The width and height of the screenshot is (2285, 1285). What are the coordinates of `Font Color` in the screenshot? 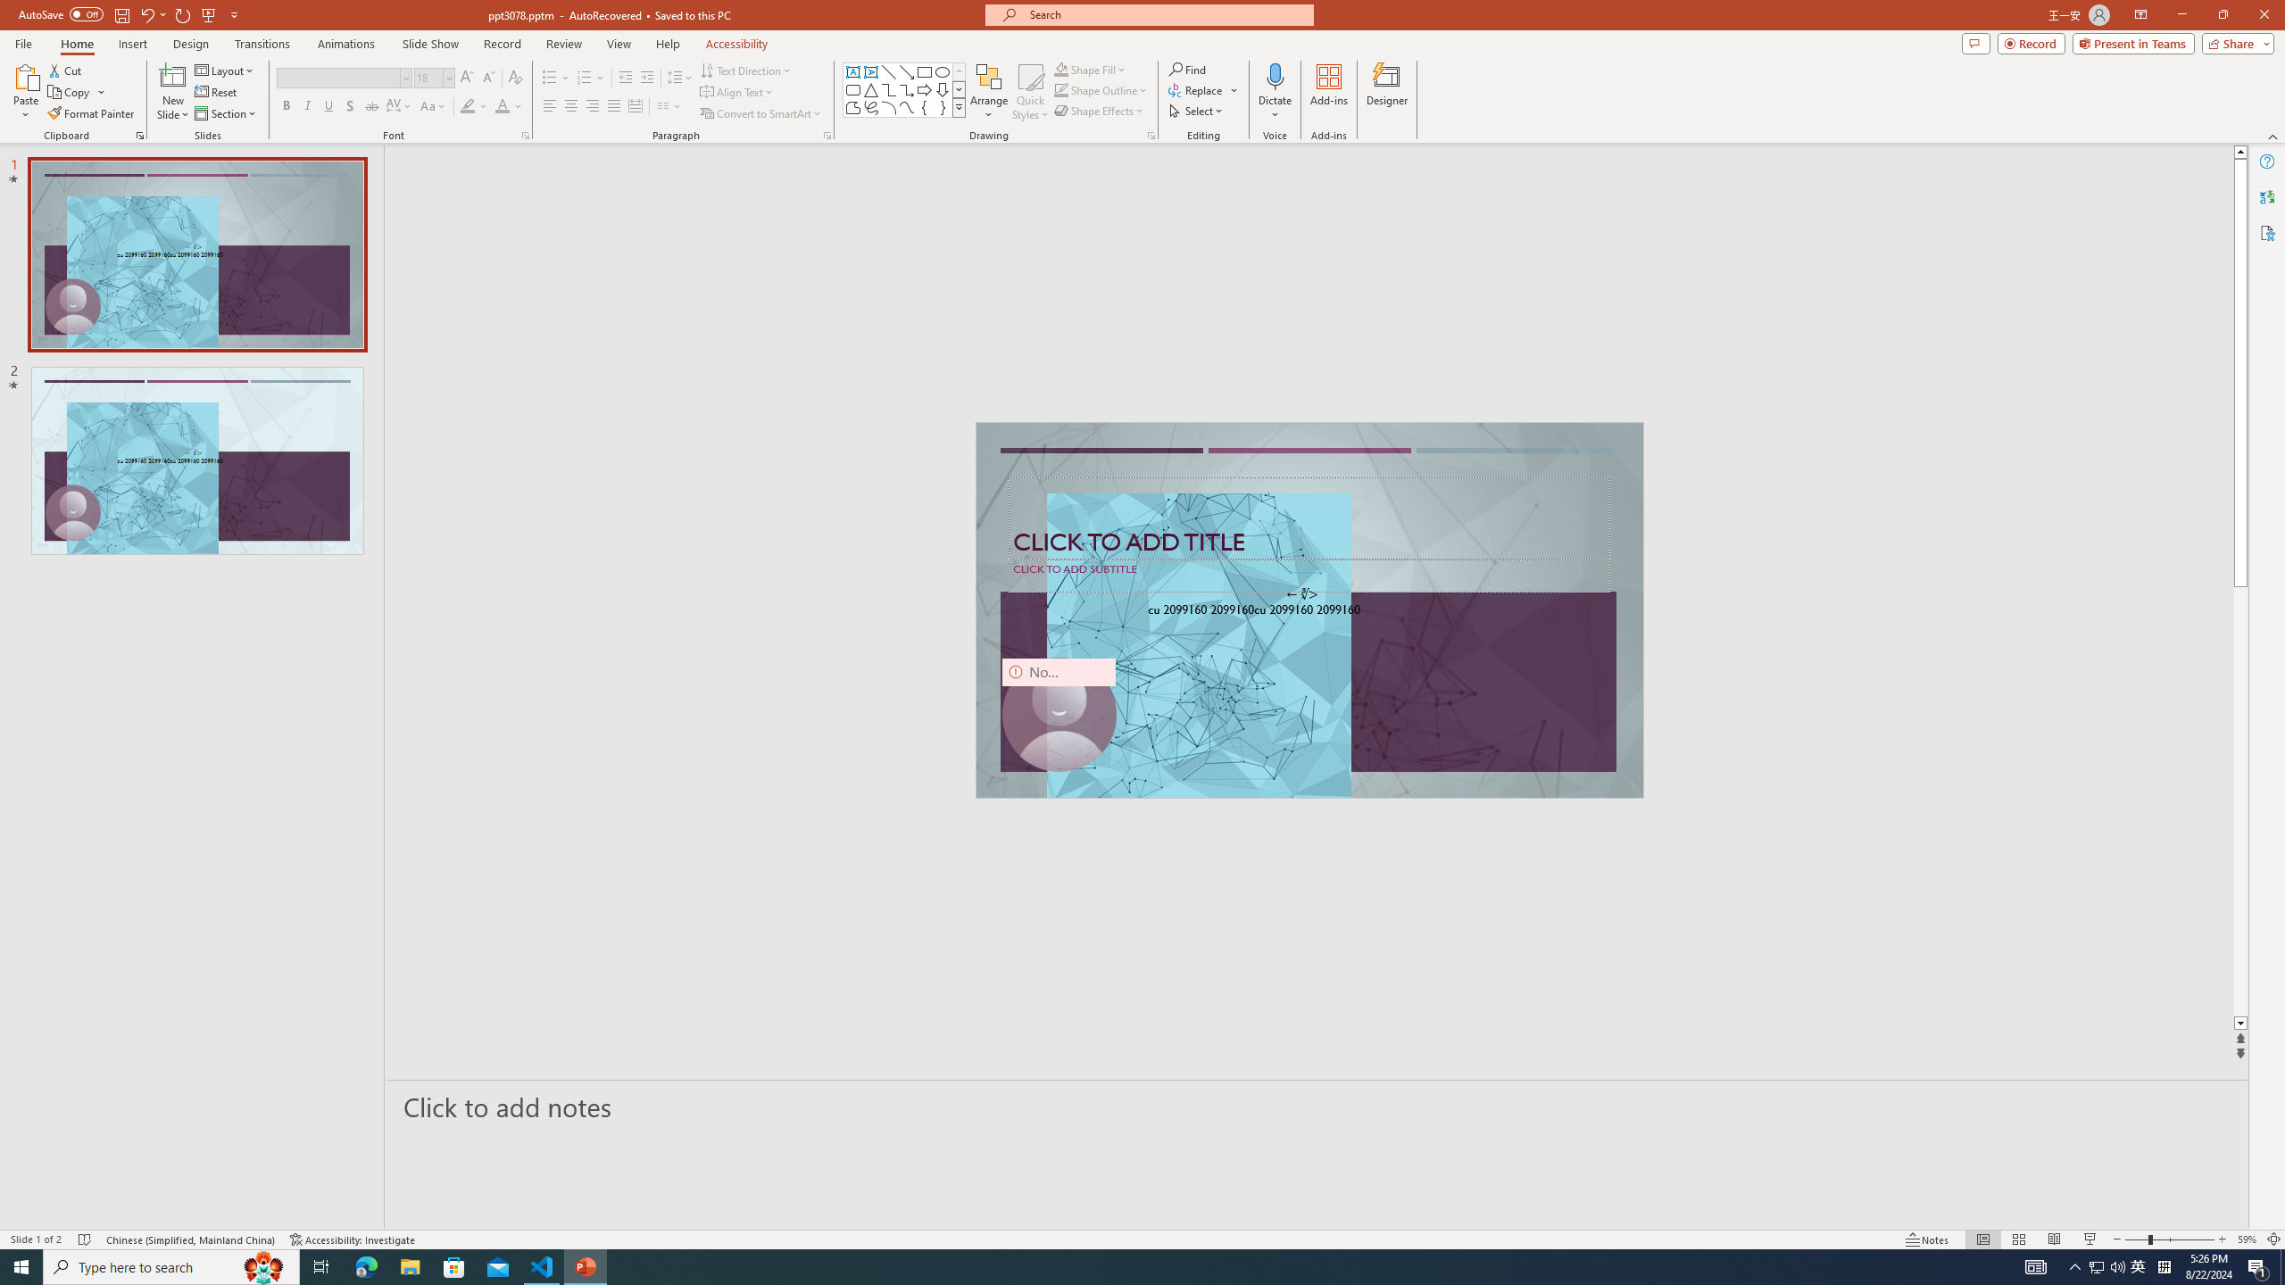 It's located at (509, 107).